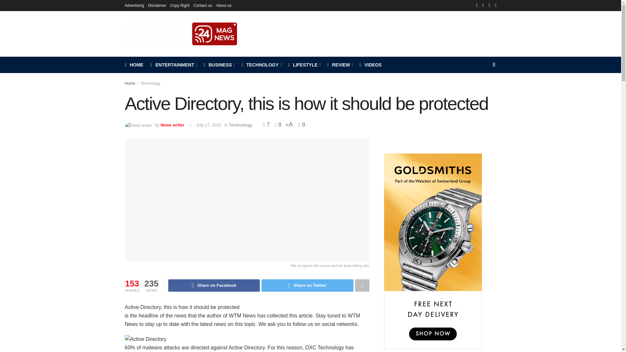 This screenshot has height=352, width=626. What do you see at coordinates (203, 5) in the screenshot?
I see `Contact us` at bounding box center [203, 5].